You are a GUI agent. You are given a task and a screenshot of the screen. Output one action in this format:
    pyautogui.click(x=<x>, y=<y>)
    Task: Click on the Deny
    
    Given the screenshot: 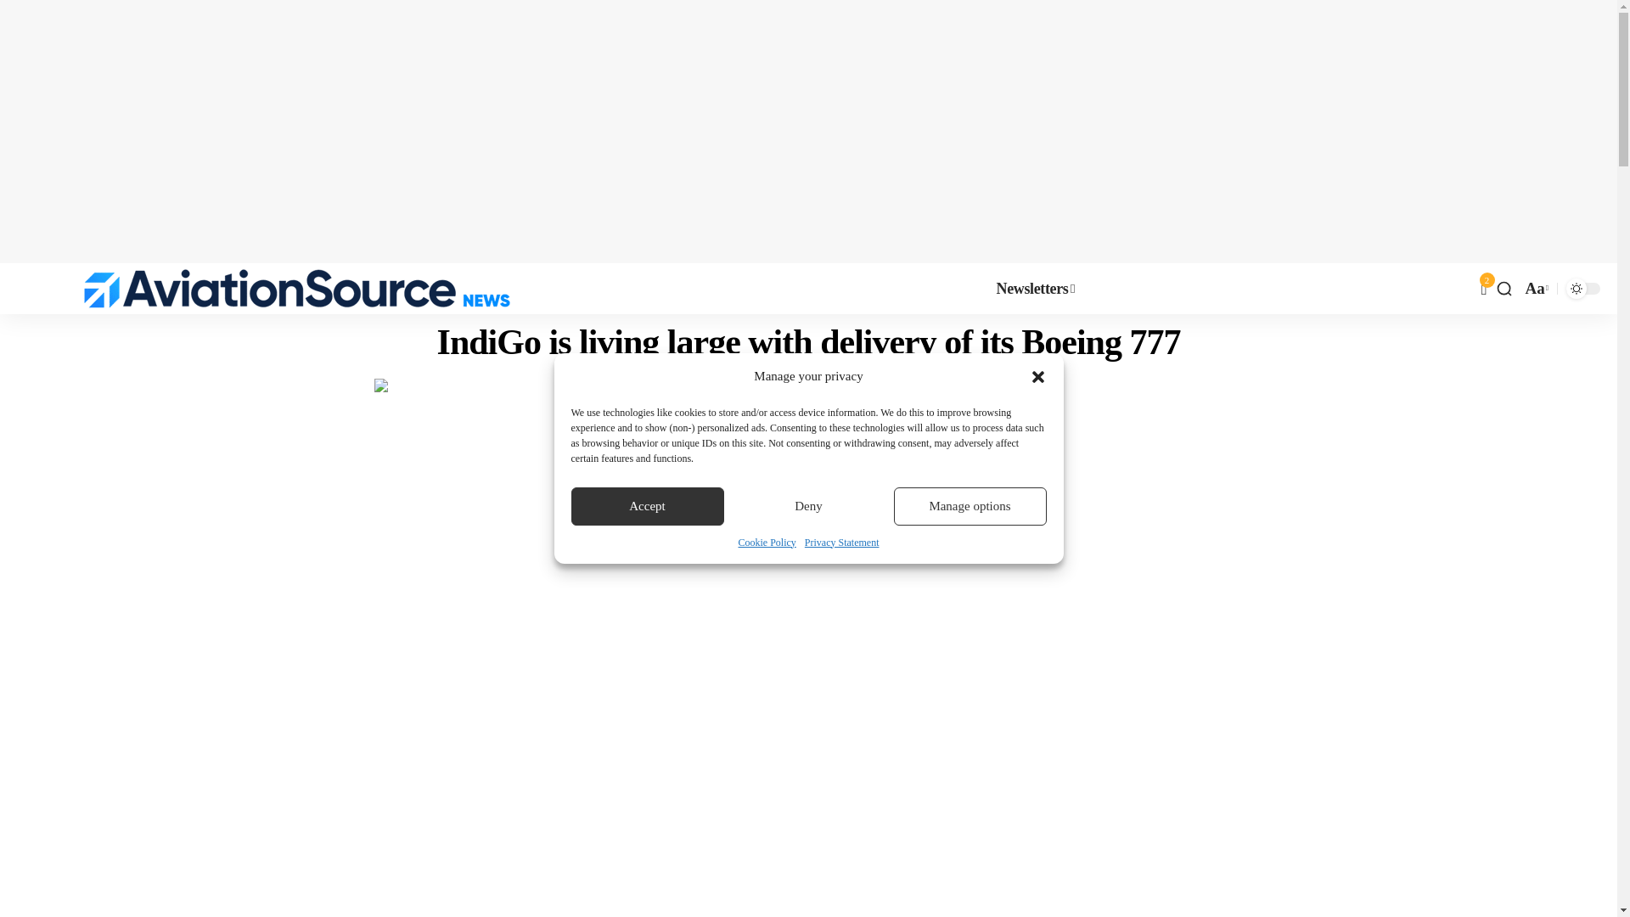 What is the action you would take?
    pyautogui.click(x=808, y=506)
    